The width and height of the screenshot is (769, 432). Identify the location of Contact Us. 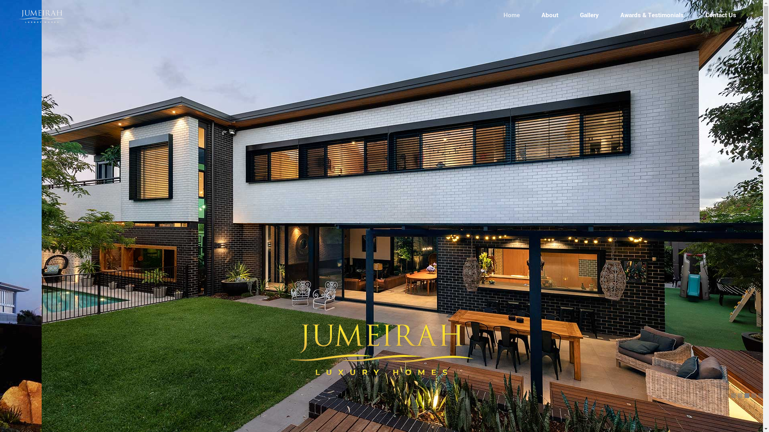
(721, 15).